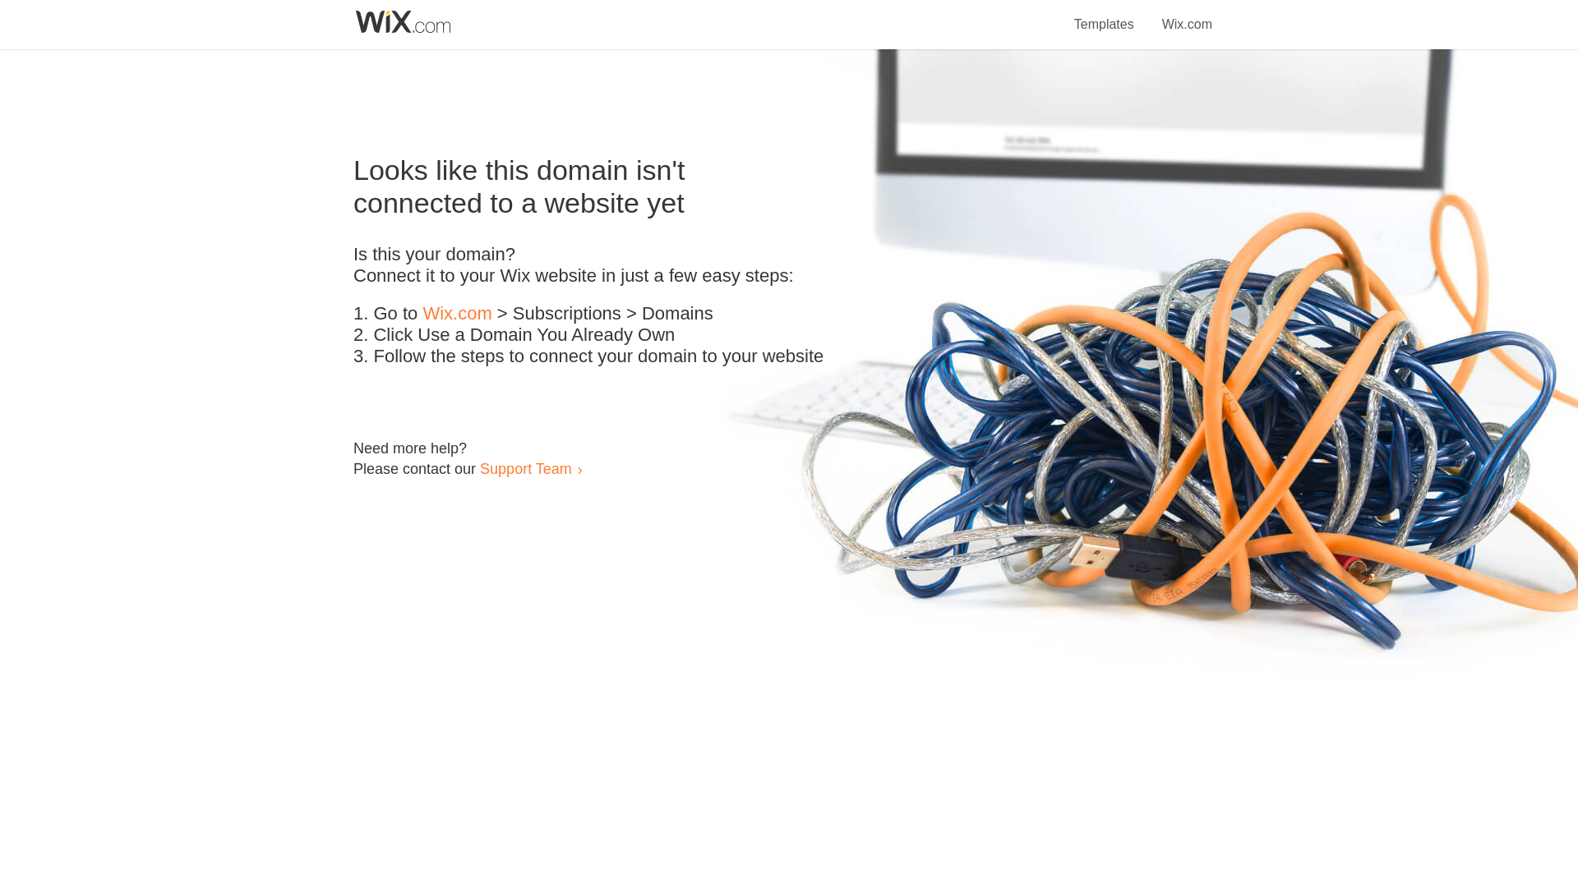 This screenshot has height=887, width=1578. What do you see at coordinates (1105, 15) in the screenshot?
I see `Templates` at bounding box center [1105, 15].